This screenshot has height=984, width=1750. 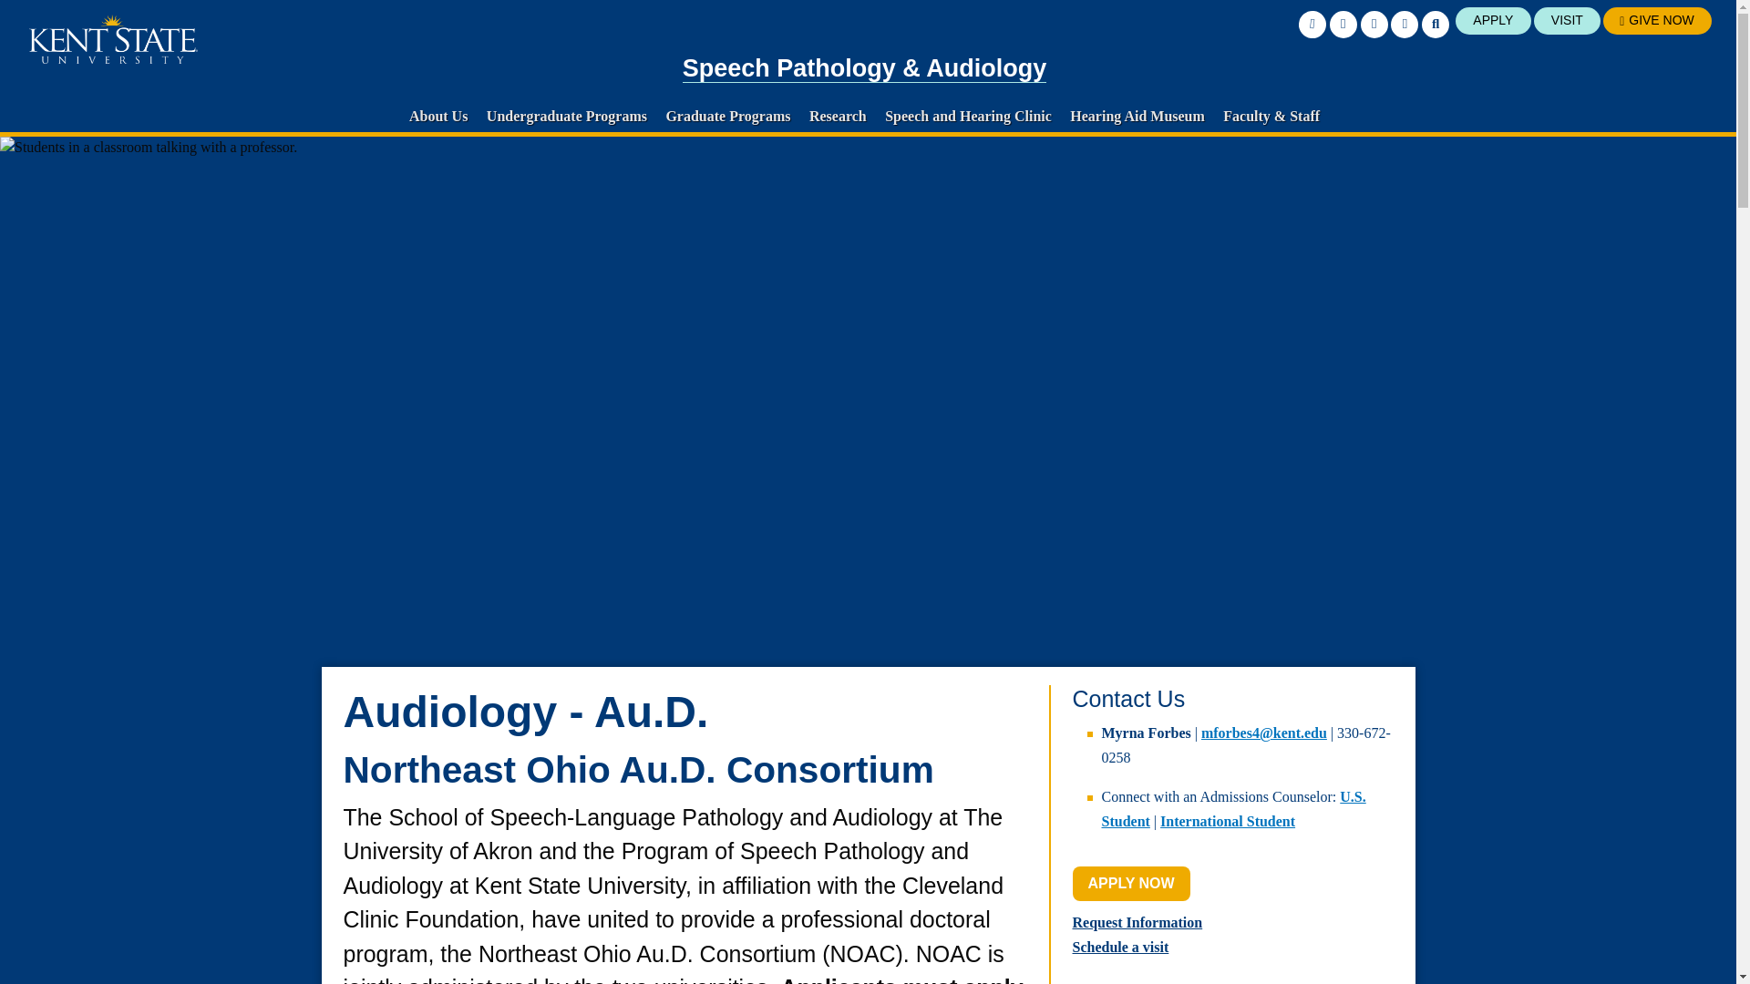 What do you see at coordinates (1657, 20) in the screenshot?
I see `GIVE NOW` at bounding box center [1657, 20].